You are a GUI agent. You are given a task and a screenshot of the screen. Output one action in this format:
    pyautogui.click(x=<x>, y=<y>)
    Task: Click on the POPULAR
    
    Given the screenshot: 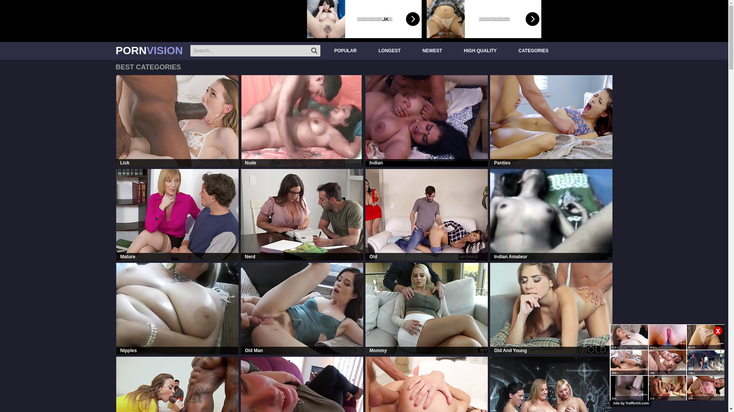 What is the action you would take?
    pyautogui.click(x=344, y=50)
    